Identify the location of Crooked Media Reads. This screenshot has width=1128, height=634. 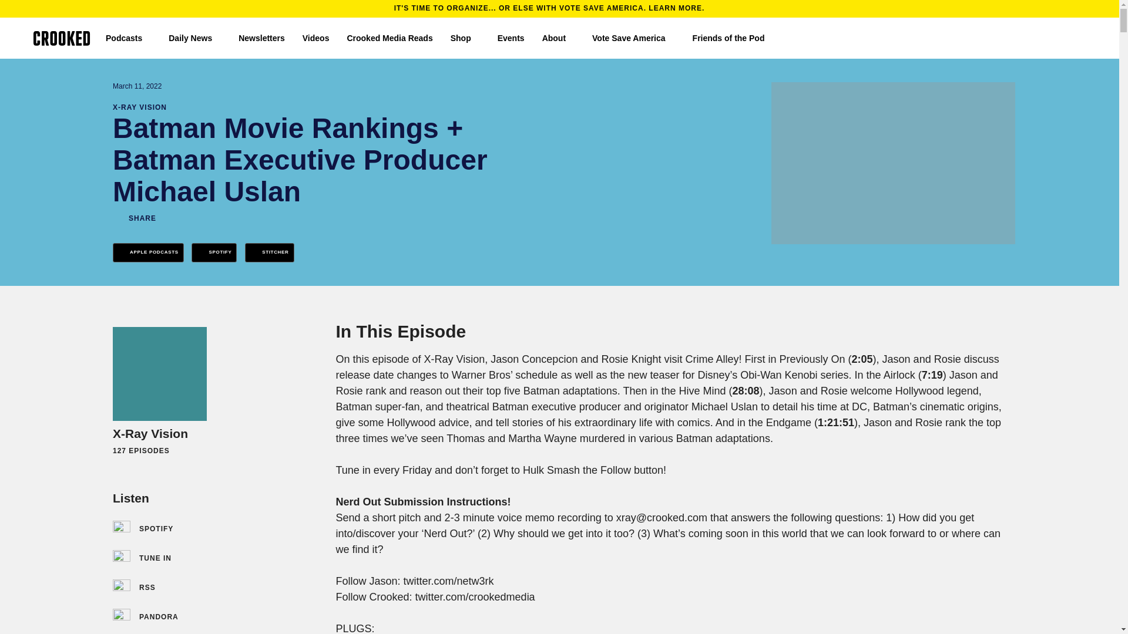
(389, 38).